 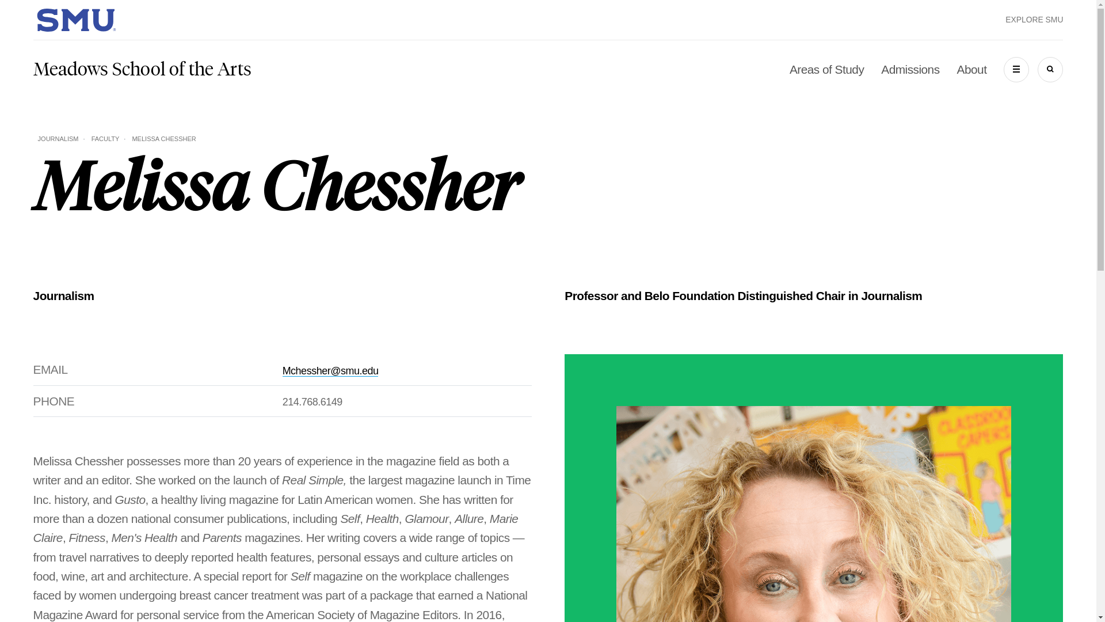 What do you see at coordinates (142, 69) in the screenshot?
I see `Meadows School of the Arts` at bounding box center [142, 69].